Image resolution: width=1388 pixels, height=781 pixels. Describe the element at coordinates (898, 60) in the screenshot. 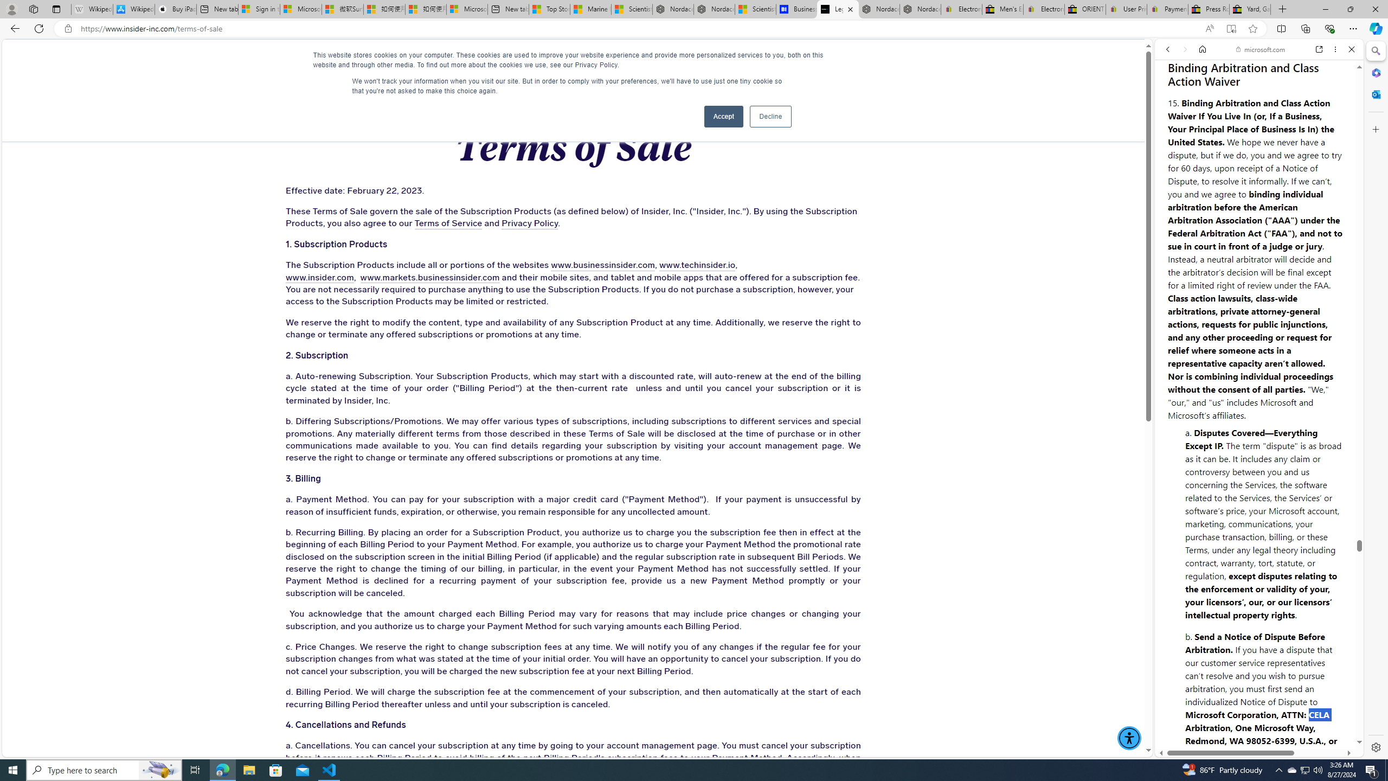

I see `CONTACT US` at that location.